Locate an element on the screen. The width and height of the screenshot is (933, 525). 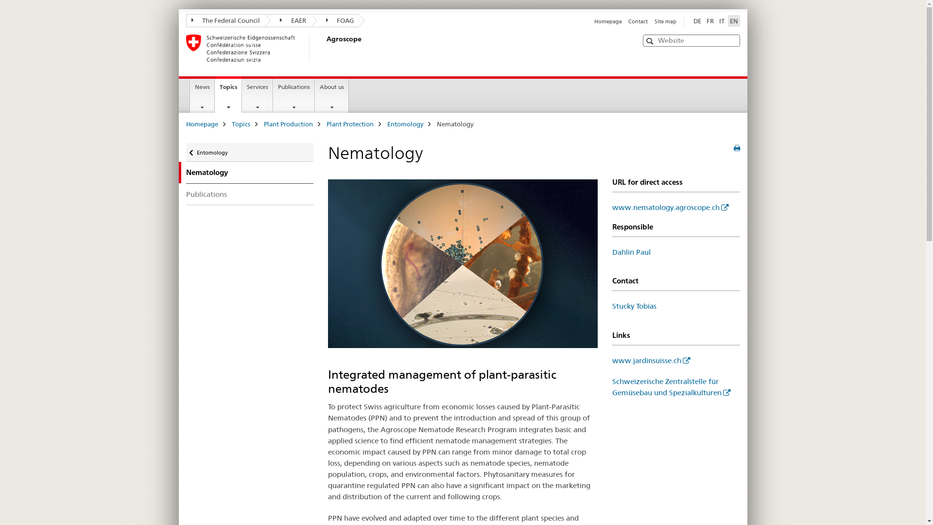
Print this page is located at coordinates (737, 148).